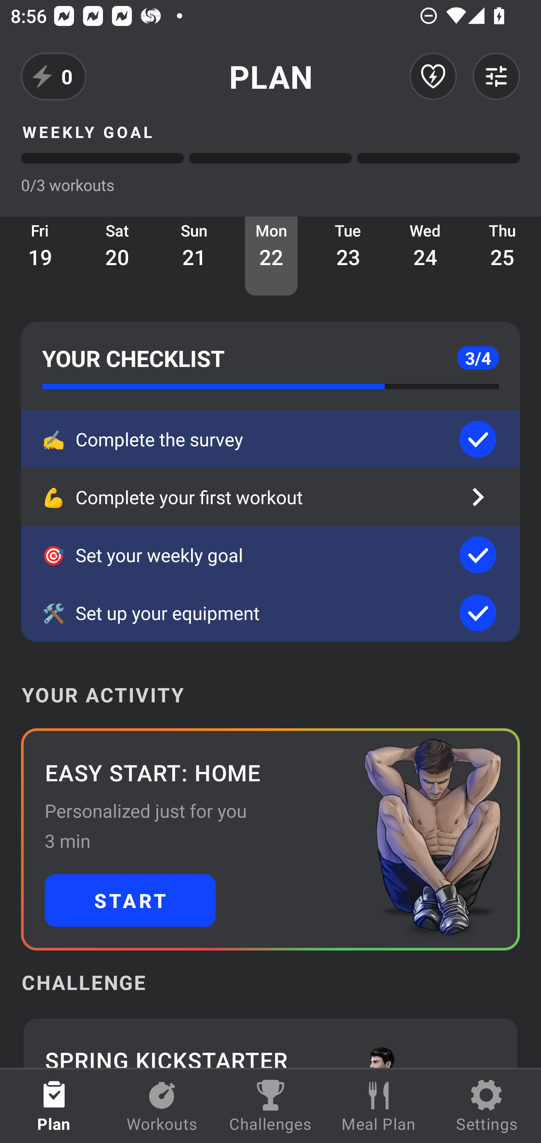 Image resolution: width=541 pixels, height=1143 pixels. I want to click on Sun 21, so click(194, 256).